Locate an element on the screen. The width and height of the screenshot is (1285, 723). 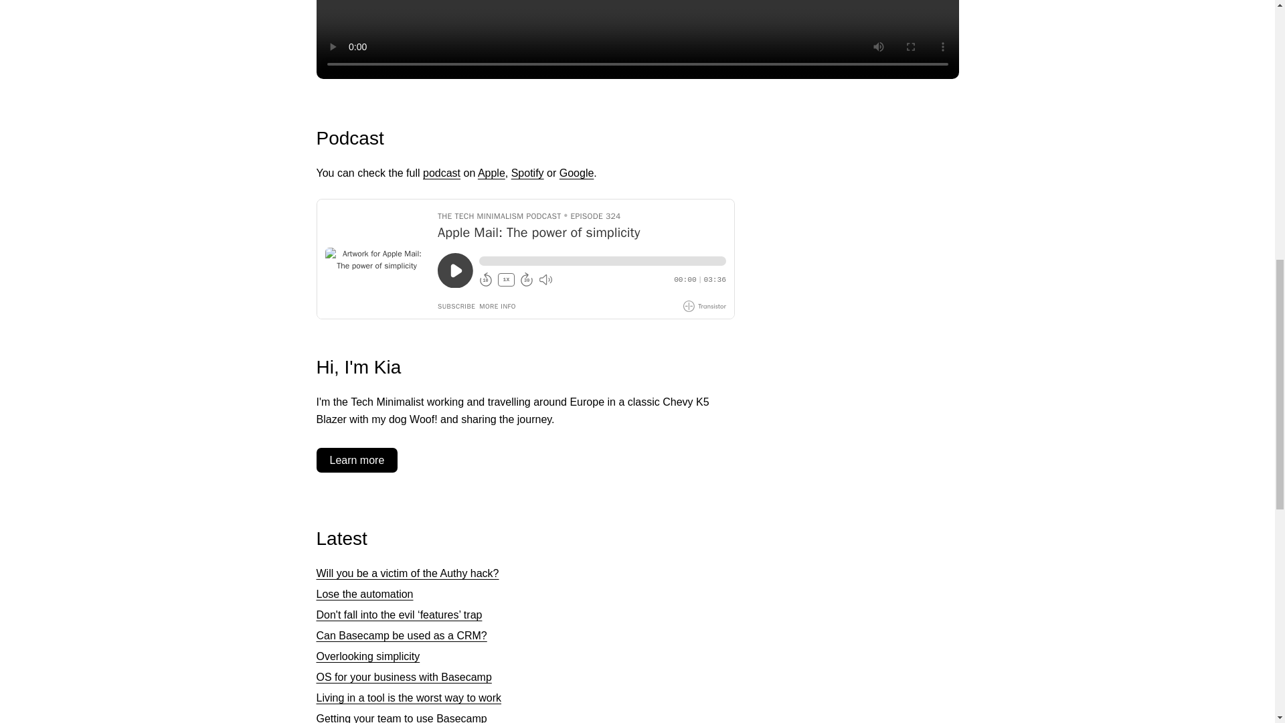
Learn more is located at coordinates (356, 460).